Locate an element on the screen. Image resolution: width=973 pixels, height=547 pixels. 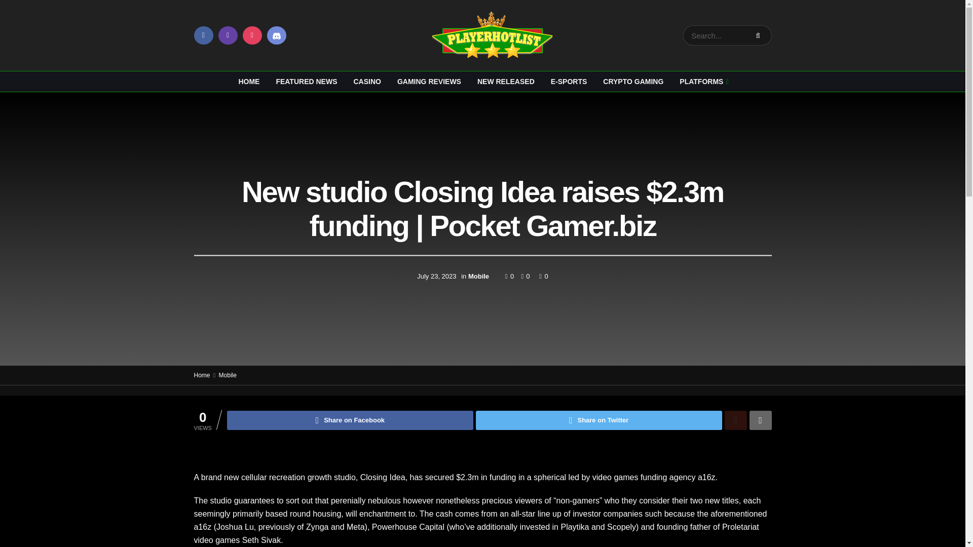
HOME is located at coordinates (248, 82).